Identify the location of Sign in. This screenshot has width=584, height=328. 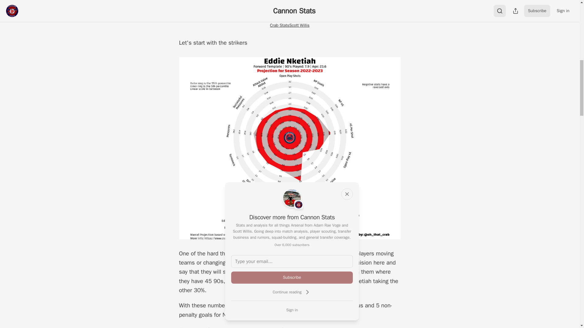
(292, 310).